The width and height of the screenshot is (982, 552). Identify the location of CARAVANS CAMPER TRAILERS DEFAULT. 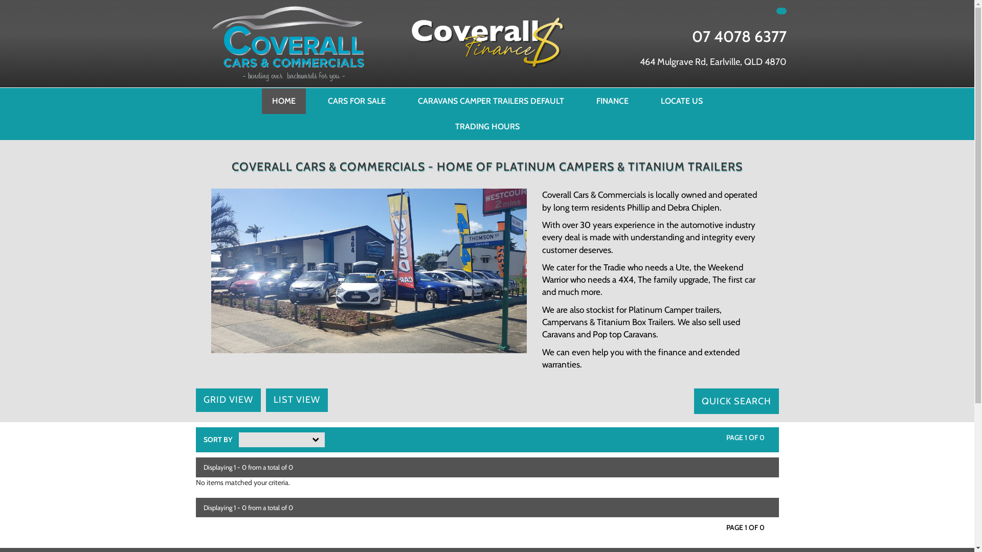
(490, 101).